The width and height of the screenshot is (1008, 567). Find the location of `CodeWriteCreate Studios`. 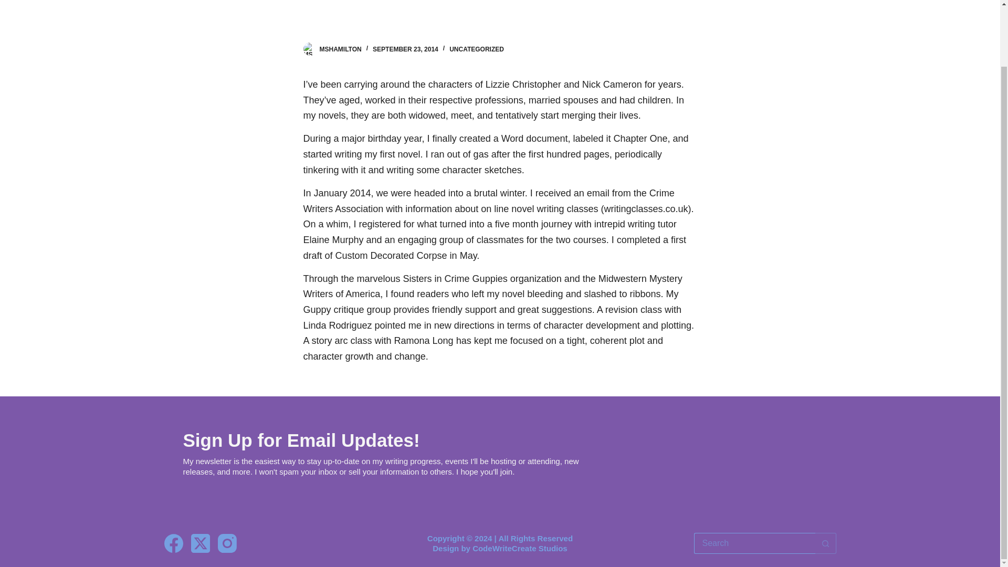

CodeWriteCreate Studios is located at coordinates (520, 548).